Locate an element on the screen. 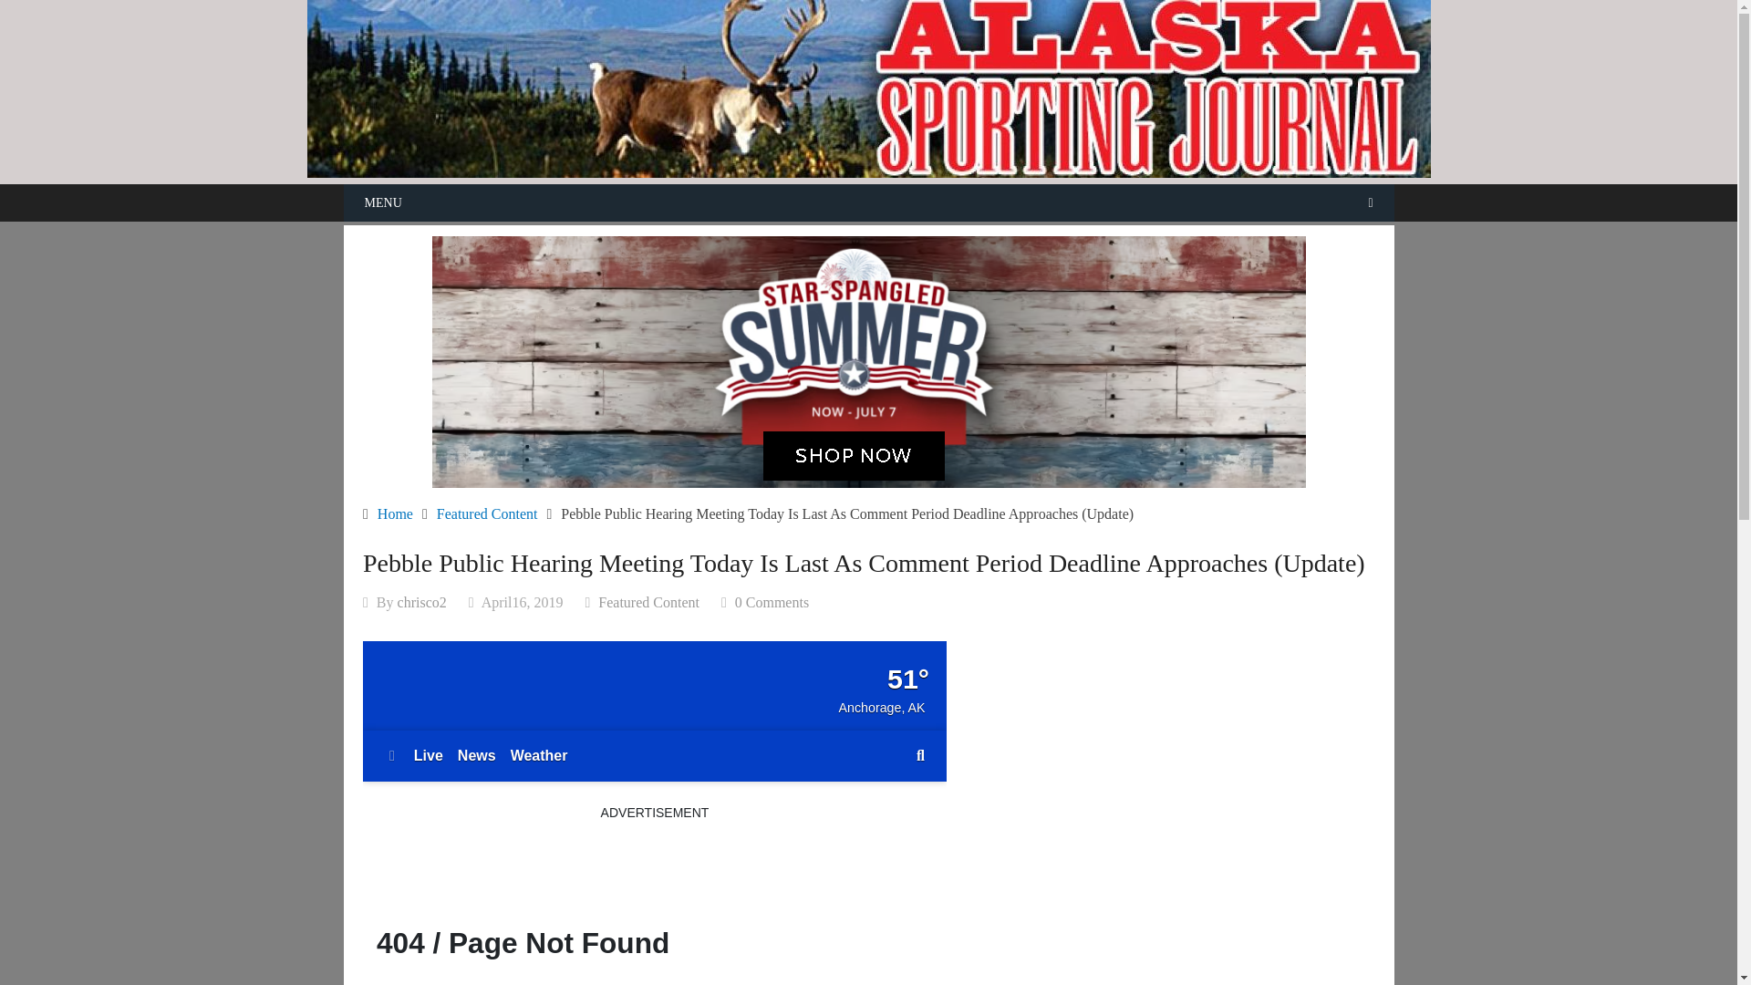  Posts by chrisco2 is located at coordinates (421, 602).